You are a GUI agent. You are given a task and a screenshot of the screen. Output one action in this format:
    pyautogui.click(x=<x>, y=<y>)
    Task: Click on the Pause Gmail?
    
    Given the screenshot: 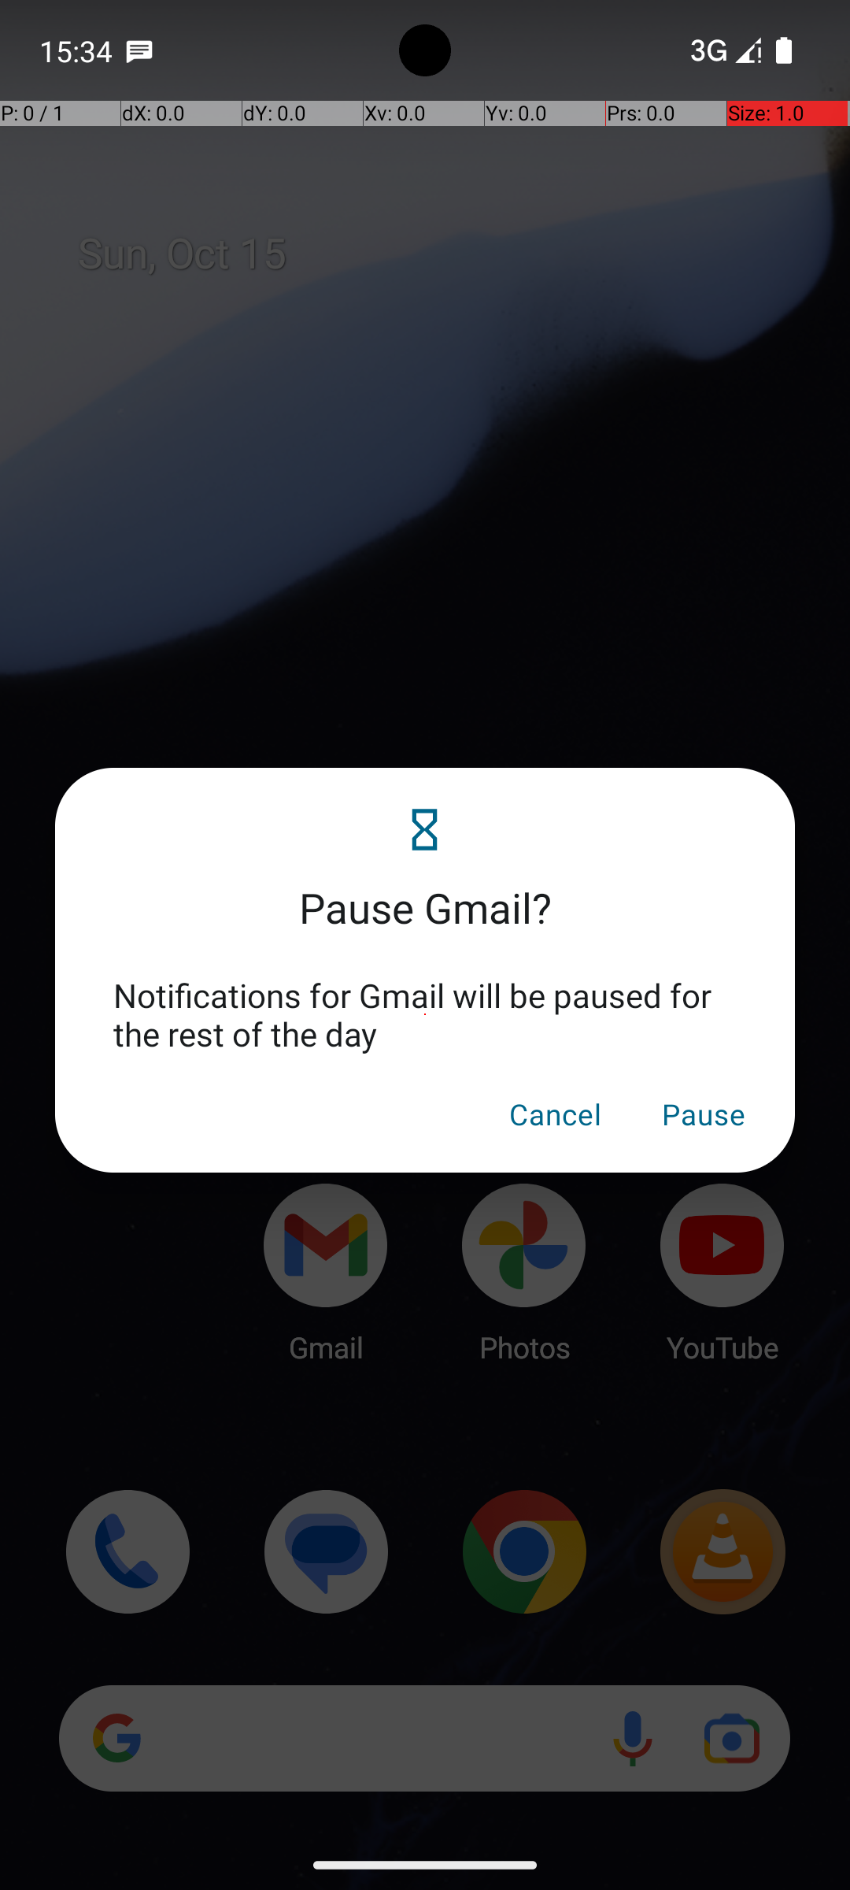 What is the action you would take?
    pyautogui.click(x=425, y=888)
    